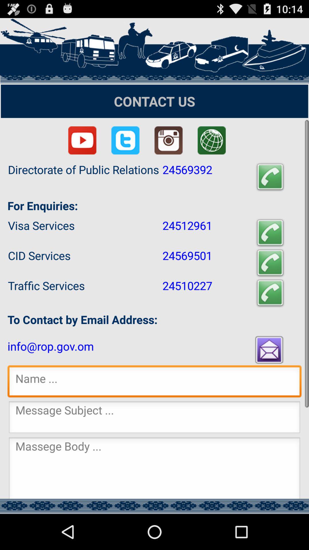 This screenshot has width=309, height=550. I want to click on turn on the app next to the 24569501 item, so click(270, 263).